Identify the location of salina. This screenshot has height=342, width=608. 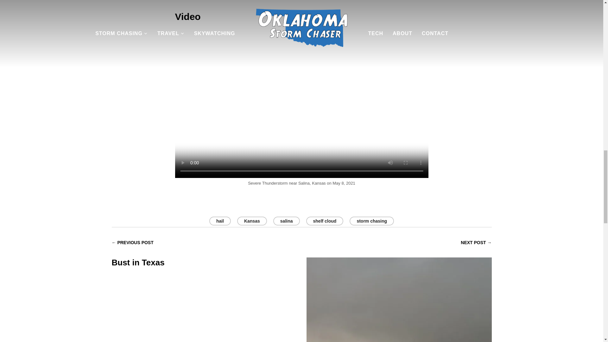
(286, 221).